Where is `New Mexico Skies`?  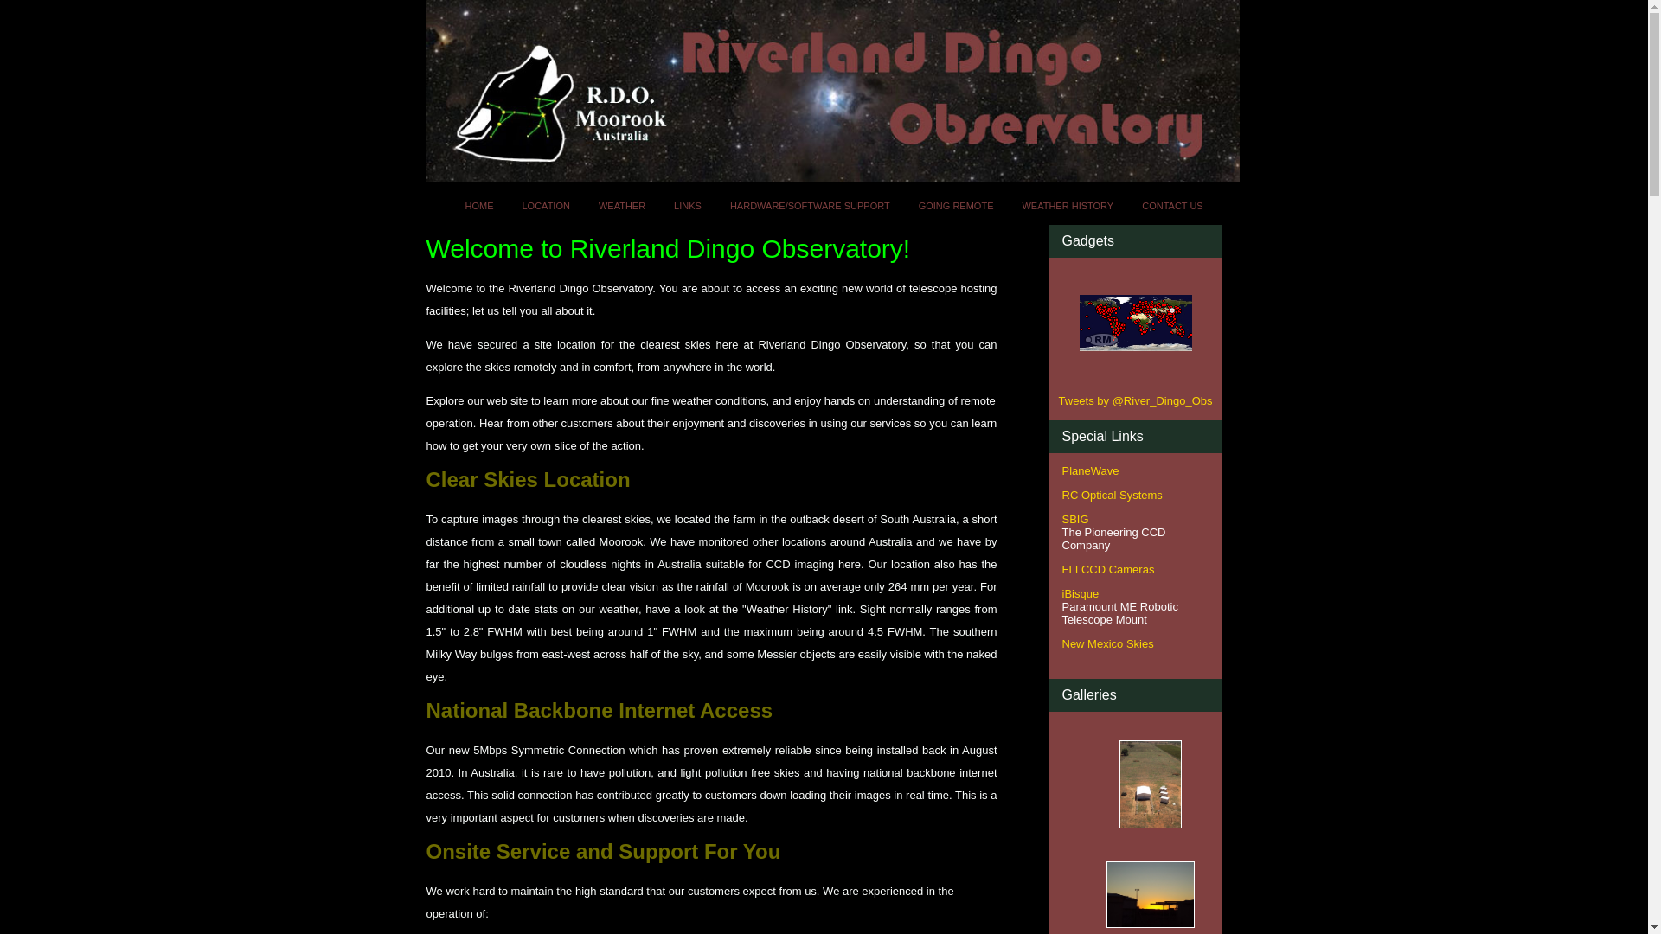 New Mexico Skies is located at coordinates (1108, 643).